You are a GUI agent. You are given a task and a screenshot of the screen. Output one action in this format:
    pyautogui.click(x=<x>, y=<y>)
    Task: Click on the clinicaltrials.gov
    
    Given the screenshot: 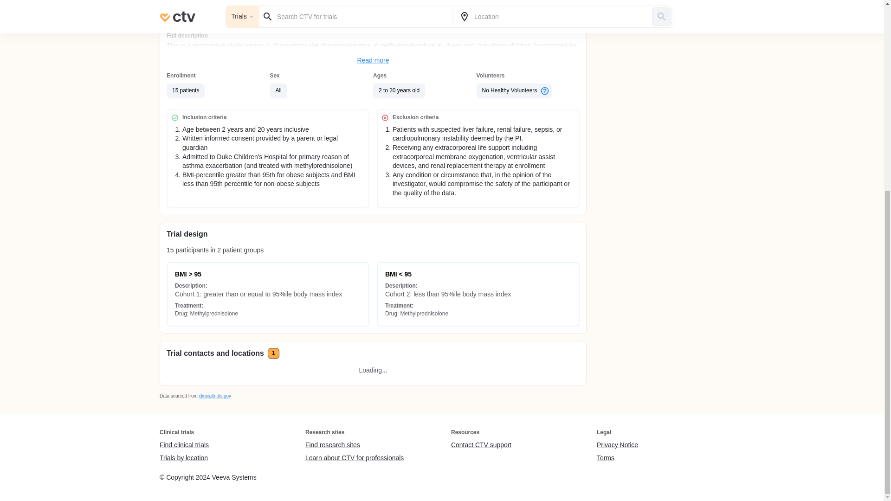 What is the action you would take?
    pyautogui.click(x=214, y=395)
    